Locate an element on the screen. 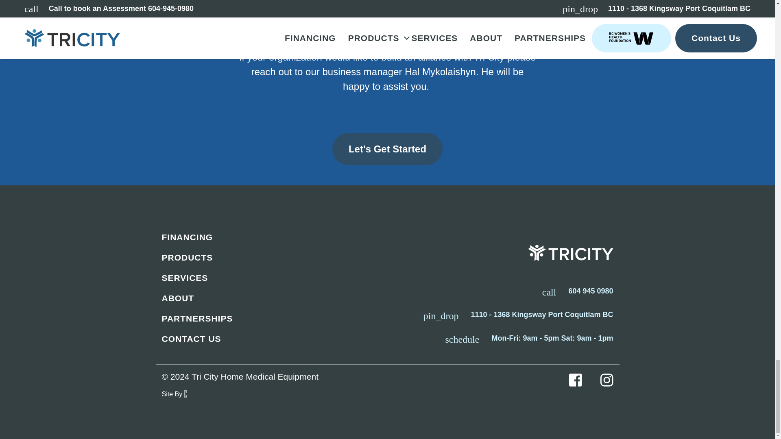 The image size is (781, 439). CONTACT US is located at coordinates (272, 339).